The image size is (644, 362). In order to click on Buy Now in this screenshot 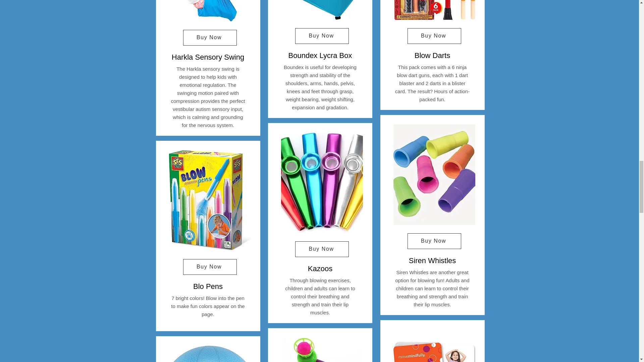, I will do `click(210, 38)`.